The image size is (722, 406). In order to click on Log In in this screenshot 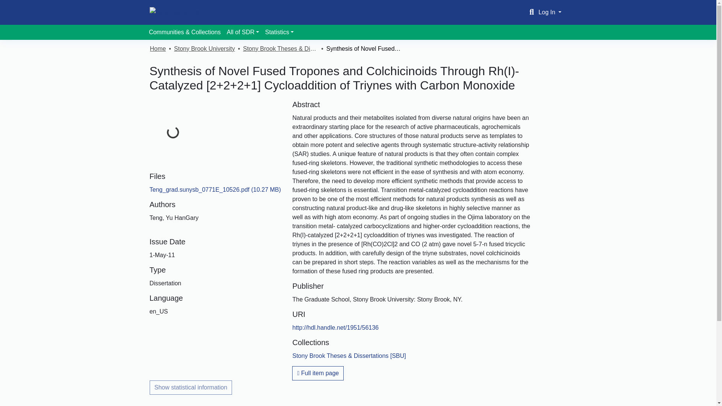, I will do `click(550, 12)`.